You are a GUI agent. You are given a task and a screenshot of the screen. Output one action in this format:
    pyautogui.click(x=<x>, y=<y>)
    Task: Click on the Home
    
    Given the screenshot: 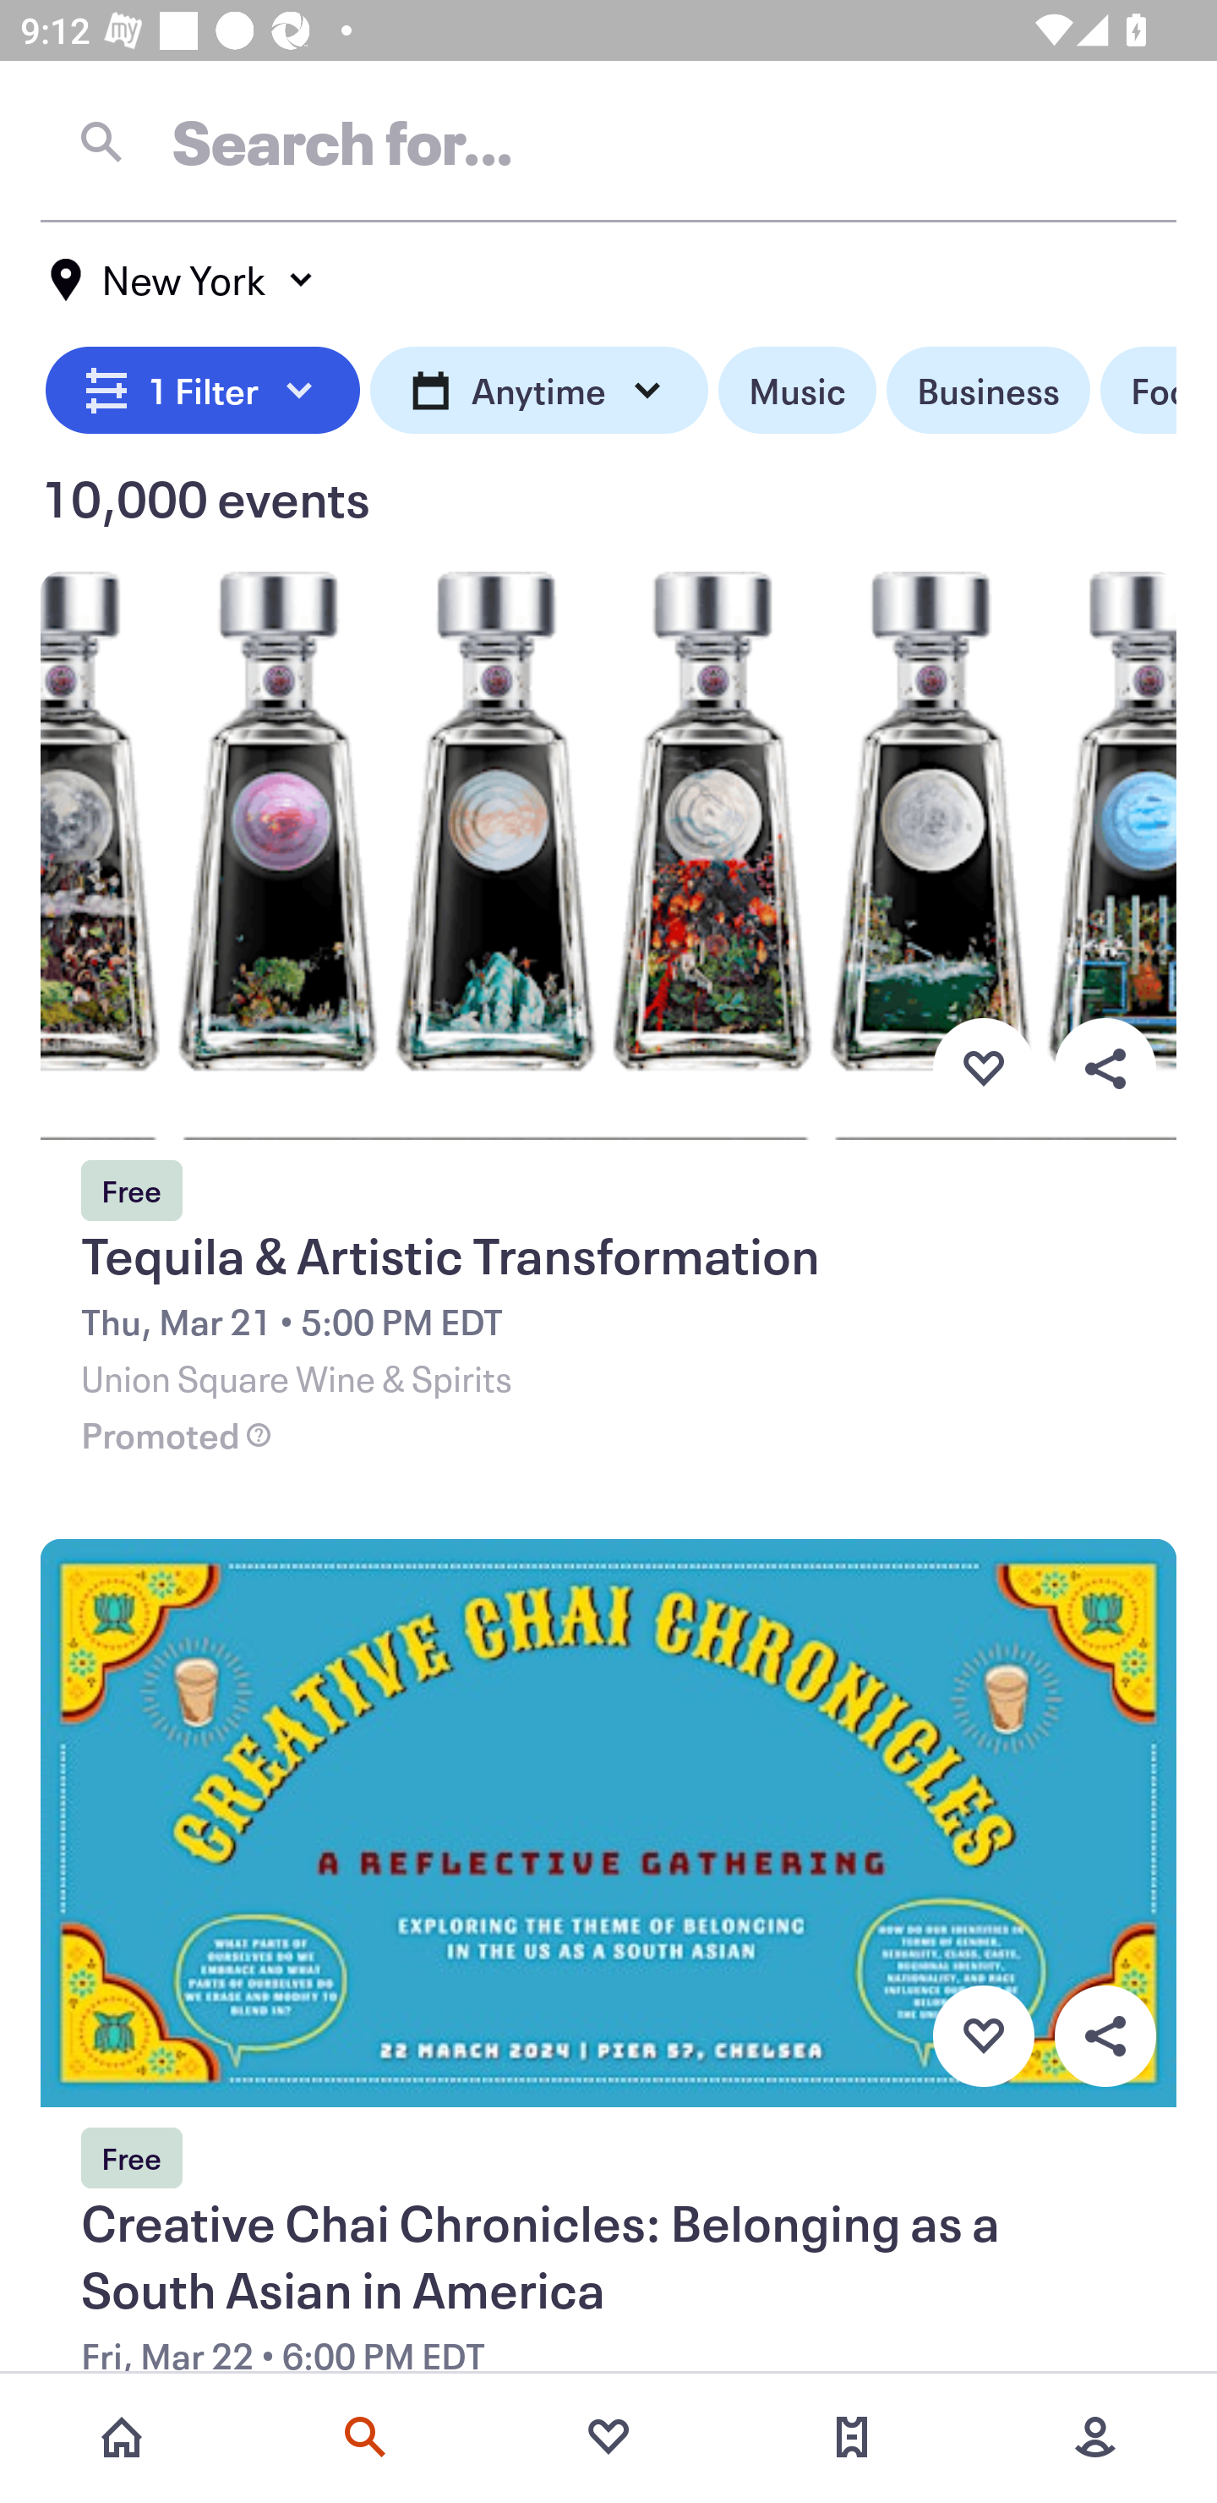 What is the action you would take?
    pyautogui.click(x=122, y=2437)
    